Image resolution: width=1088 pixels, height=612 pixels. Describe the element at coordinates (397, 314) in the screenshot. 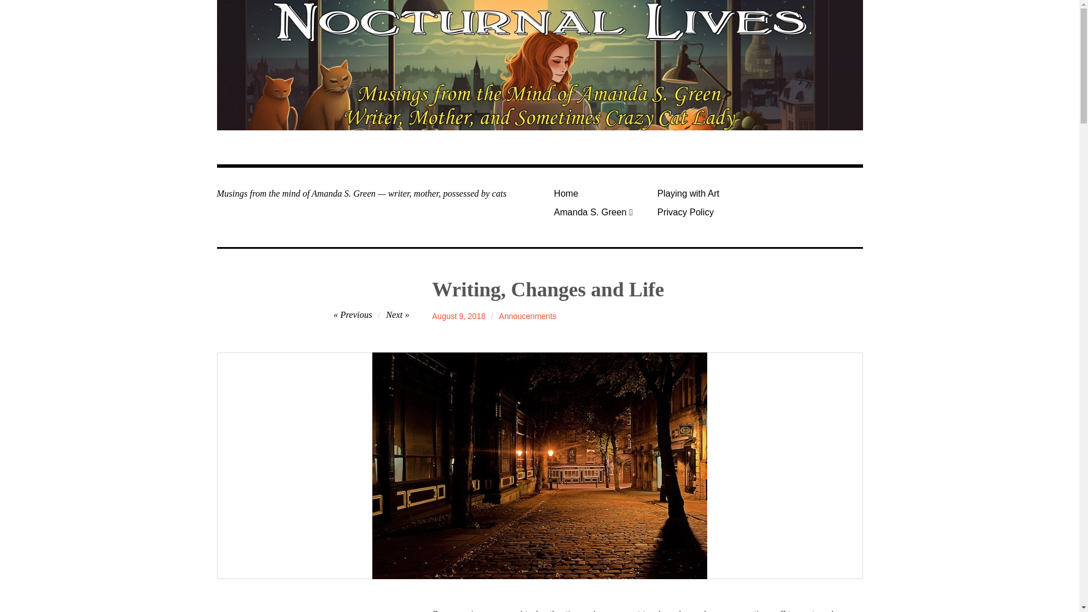

I see `Next` at that location.